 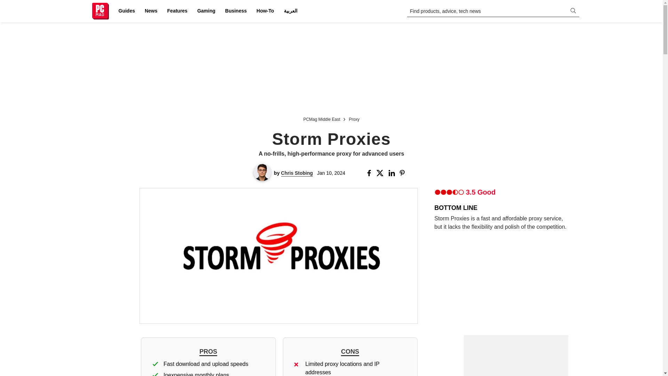 I want to click on PCMag Middle East, so click(x=321, y=118).